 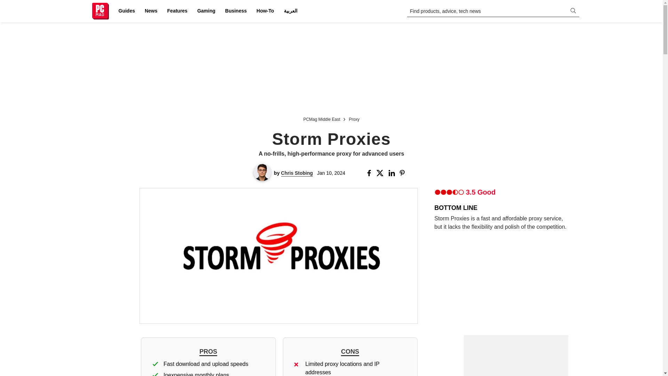 I want to click on PCMag Middle East, so click(x=321, y=118).